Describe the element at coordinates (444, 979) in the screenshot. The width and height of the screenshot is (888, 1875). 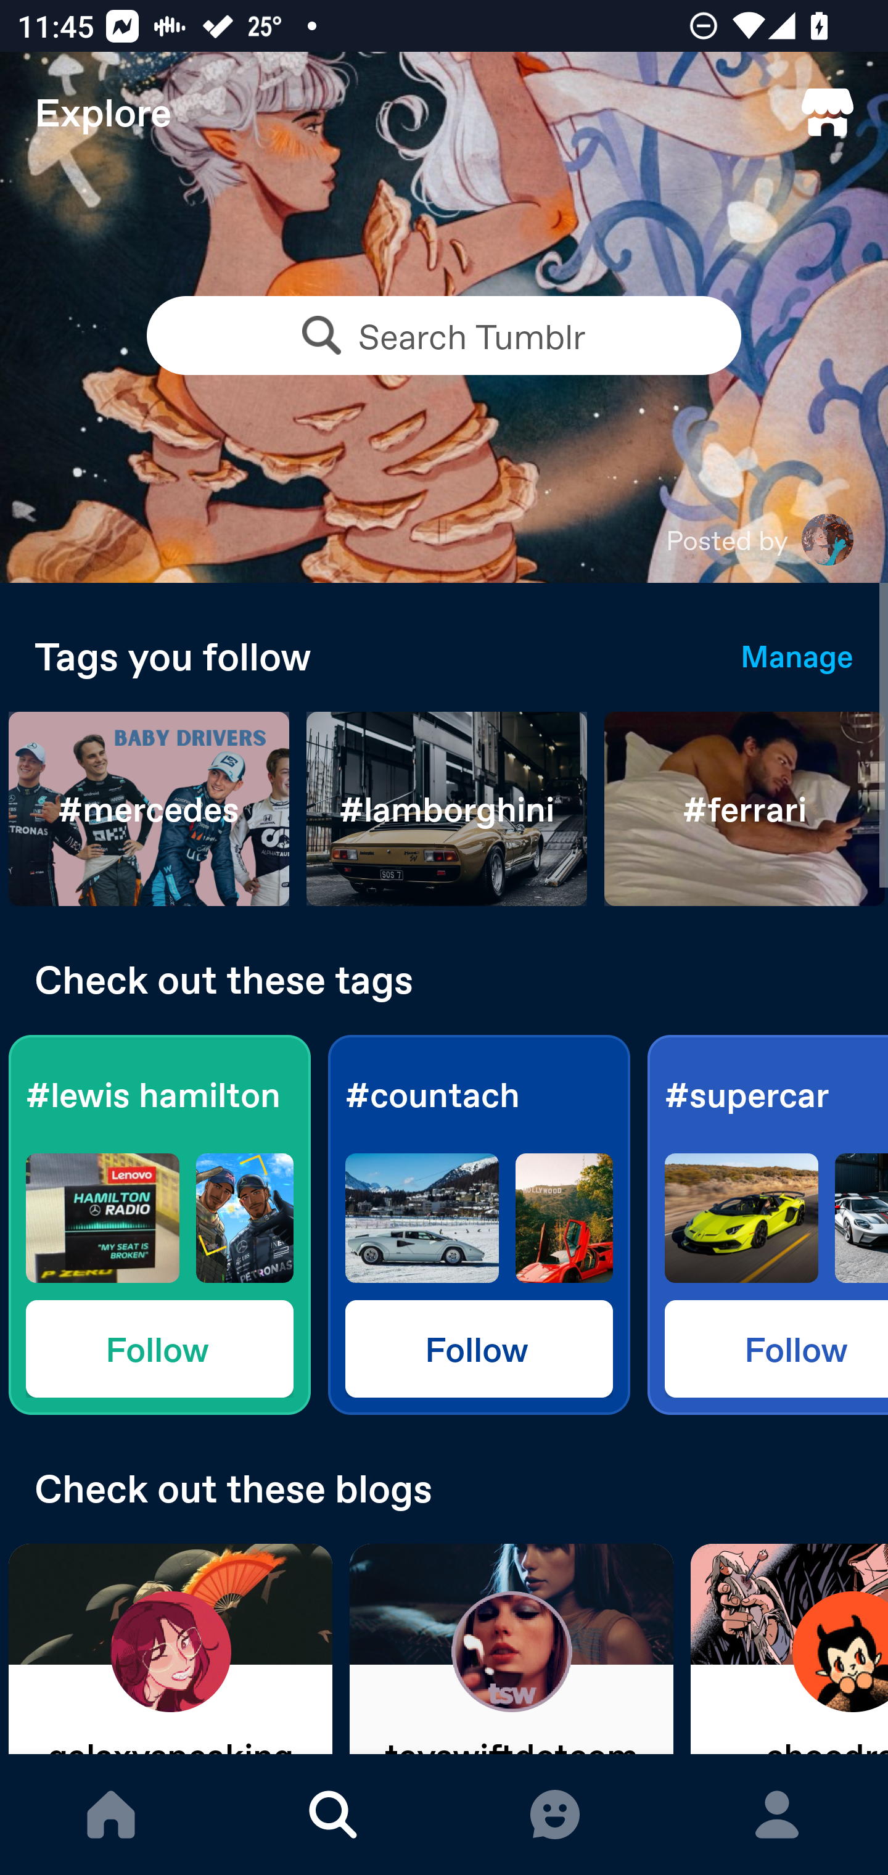
I see `Check out these tags` at that location.